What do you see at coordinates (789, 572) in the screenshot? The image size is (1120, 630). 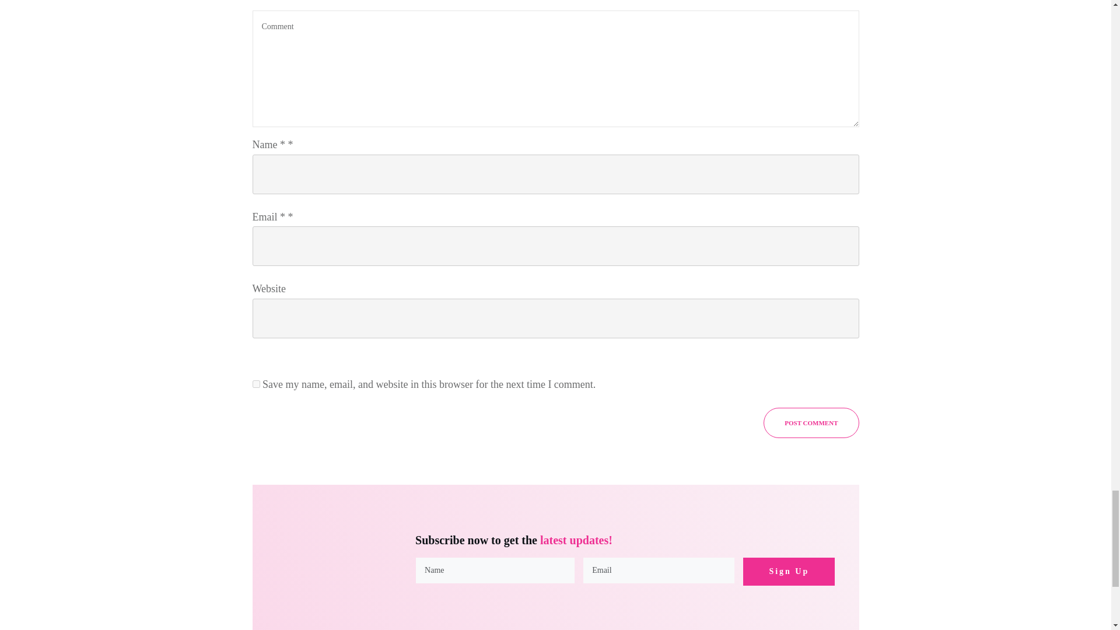 I see `Sign Up` at bounding box center [789, 572].